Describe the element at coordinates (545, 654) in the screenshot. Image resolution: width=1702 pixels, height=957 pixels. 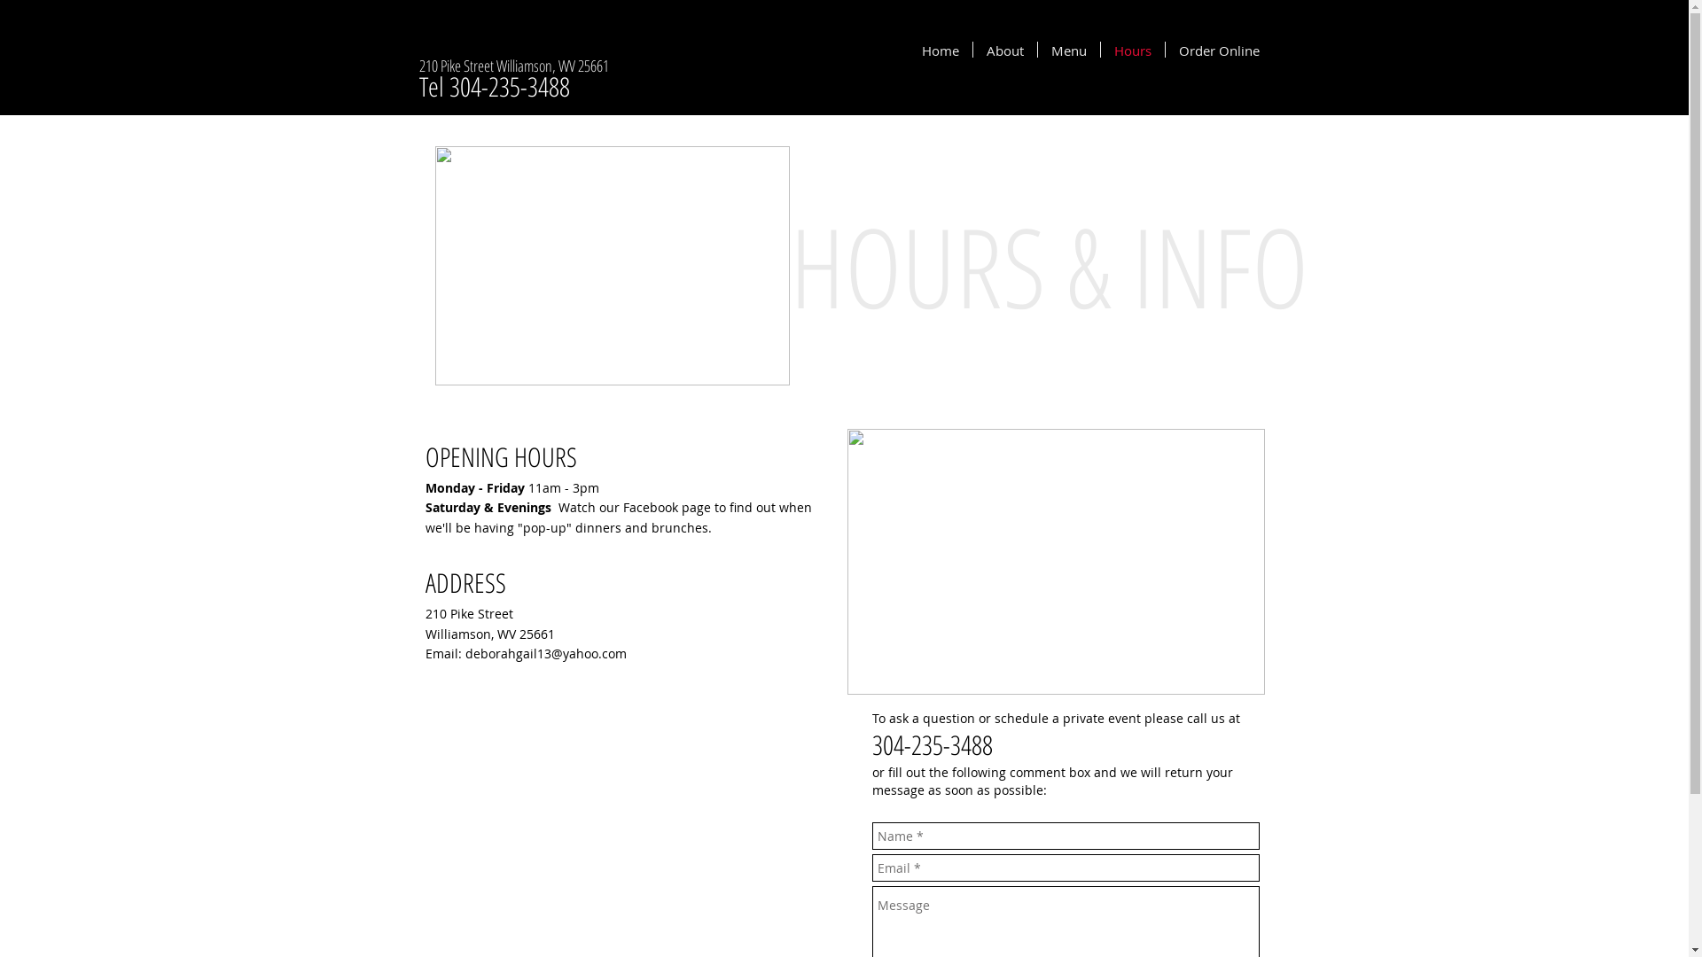
I see `deborahgail13@yahoo.com` at that location.